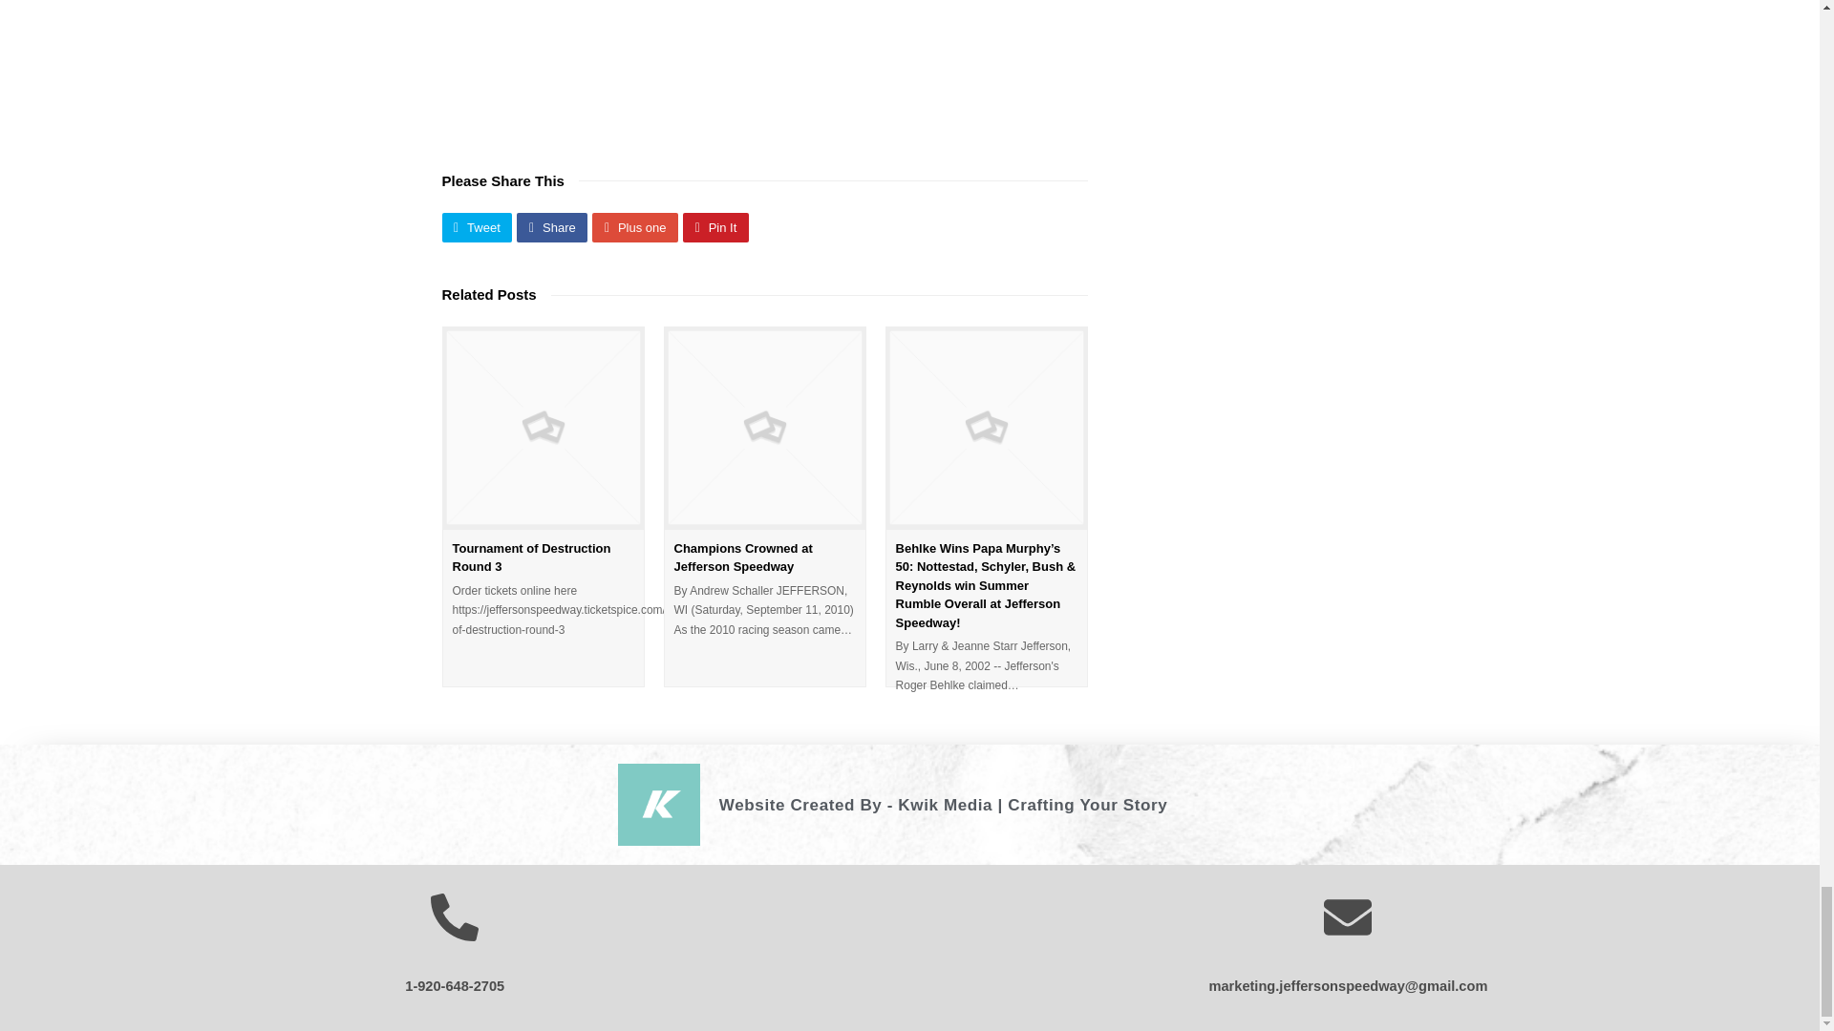 This screenshot has height=1031, width=1834. I want to click on Share on Pinterest, so click(714, 227).